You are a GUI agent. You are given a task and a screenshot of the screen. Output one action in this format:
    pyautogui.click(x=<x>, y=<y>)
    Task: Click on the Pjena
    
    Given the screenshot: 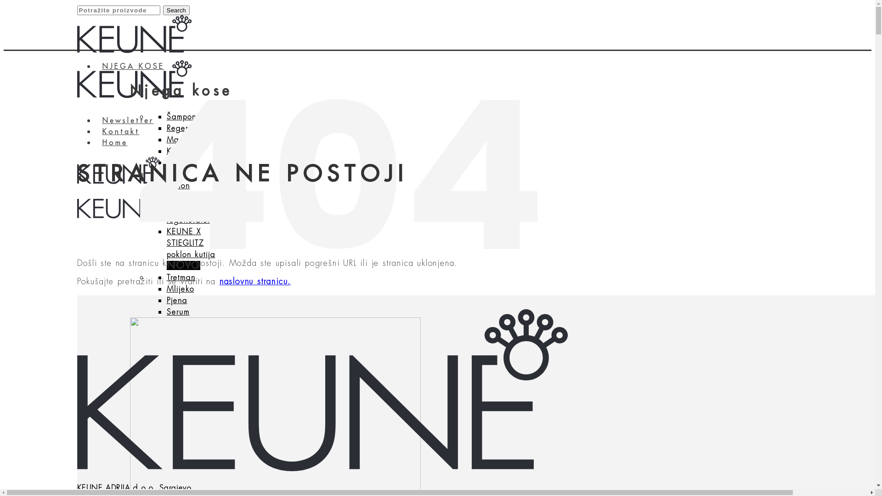 What is the action you would take?
    pyautogui.click(x=176, y=301)
    